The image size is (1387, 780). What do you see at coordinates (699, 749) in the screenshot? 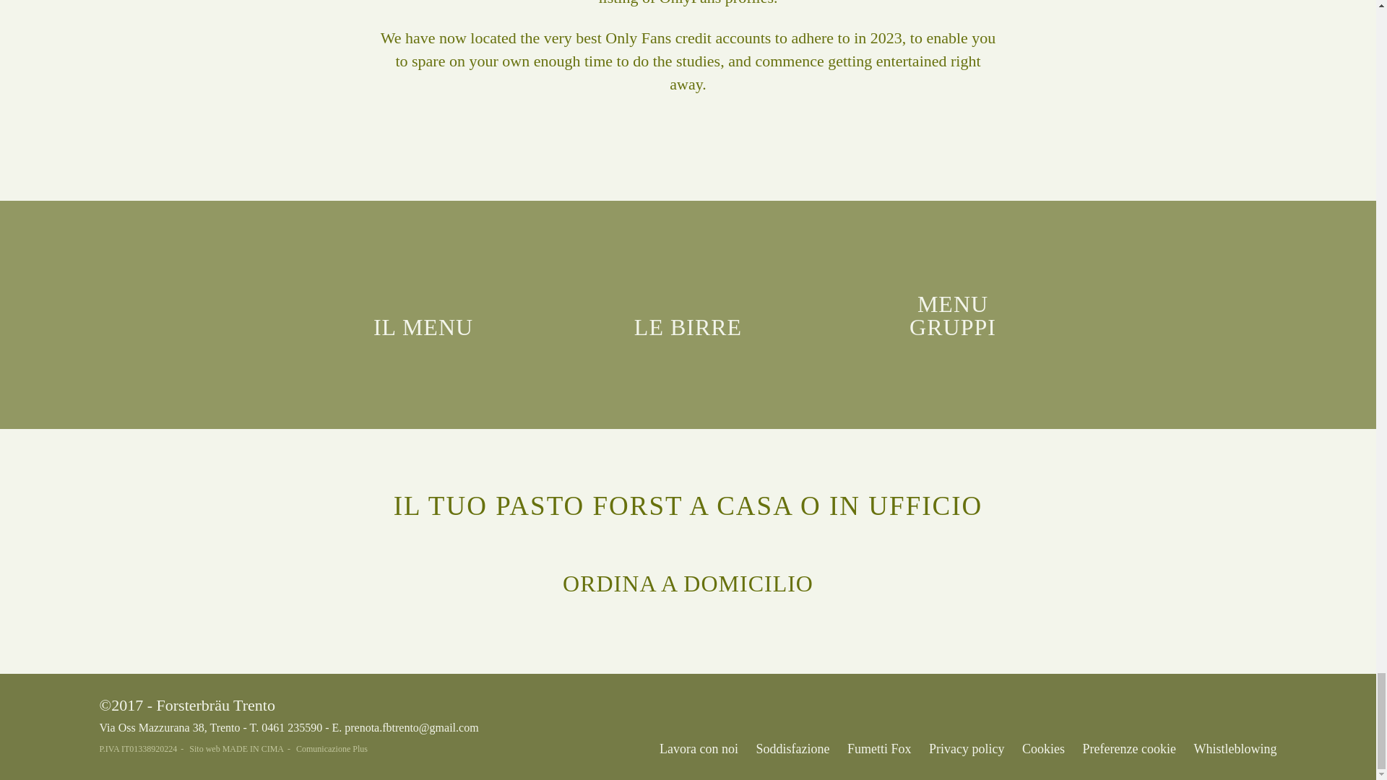
I see `Lavora con noi` at bounding box center [699, 749].